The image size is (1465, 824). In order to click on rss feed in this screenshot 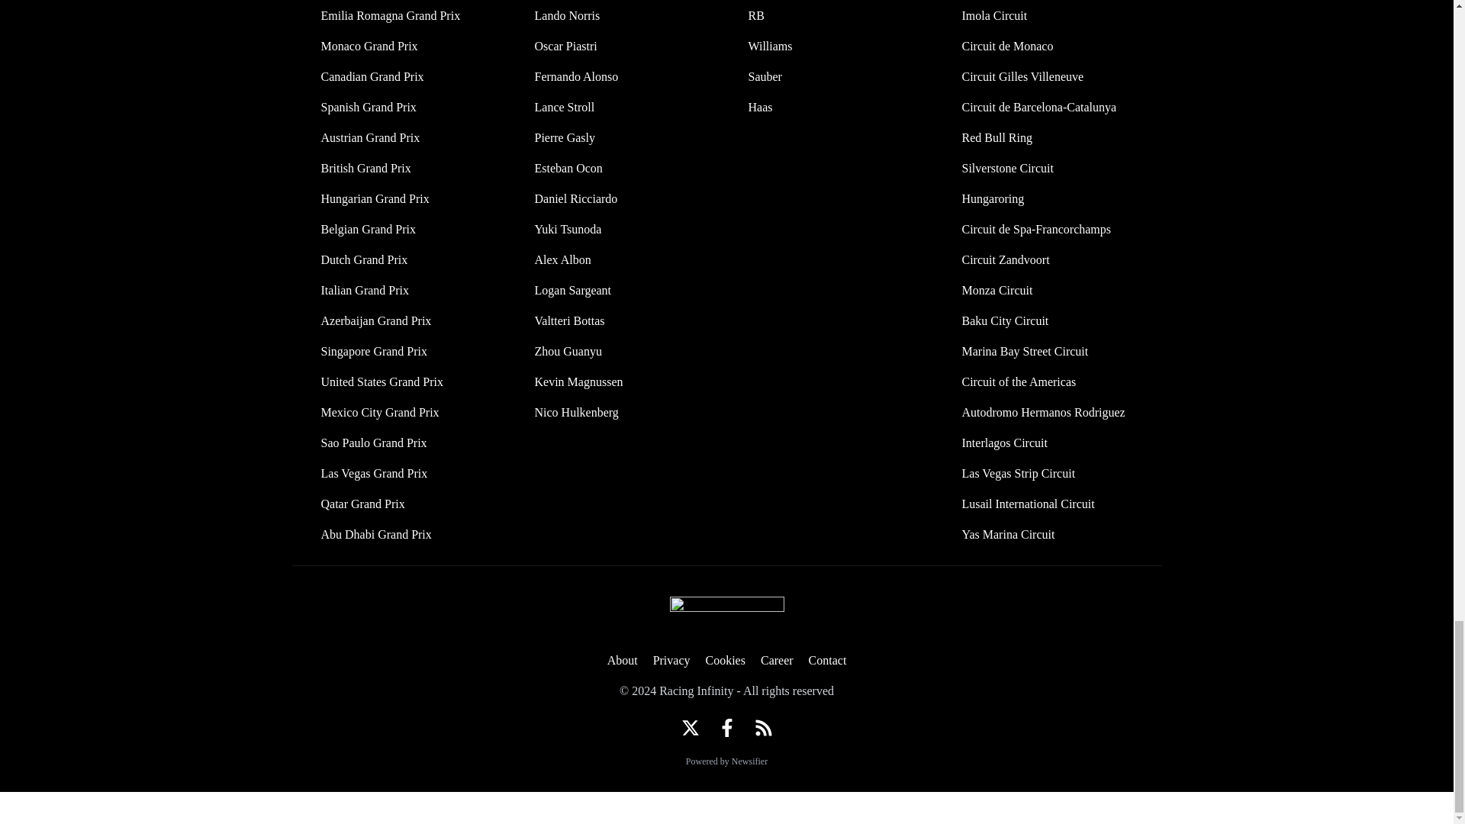, I will do `click(763, 727)`.